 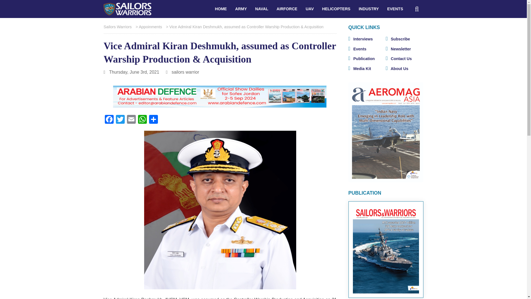 I want to click on Publication, so click(x=361, y=59).